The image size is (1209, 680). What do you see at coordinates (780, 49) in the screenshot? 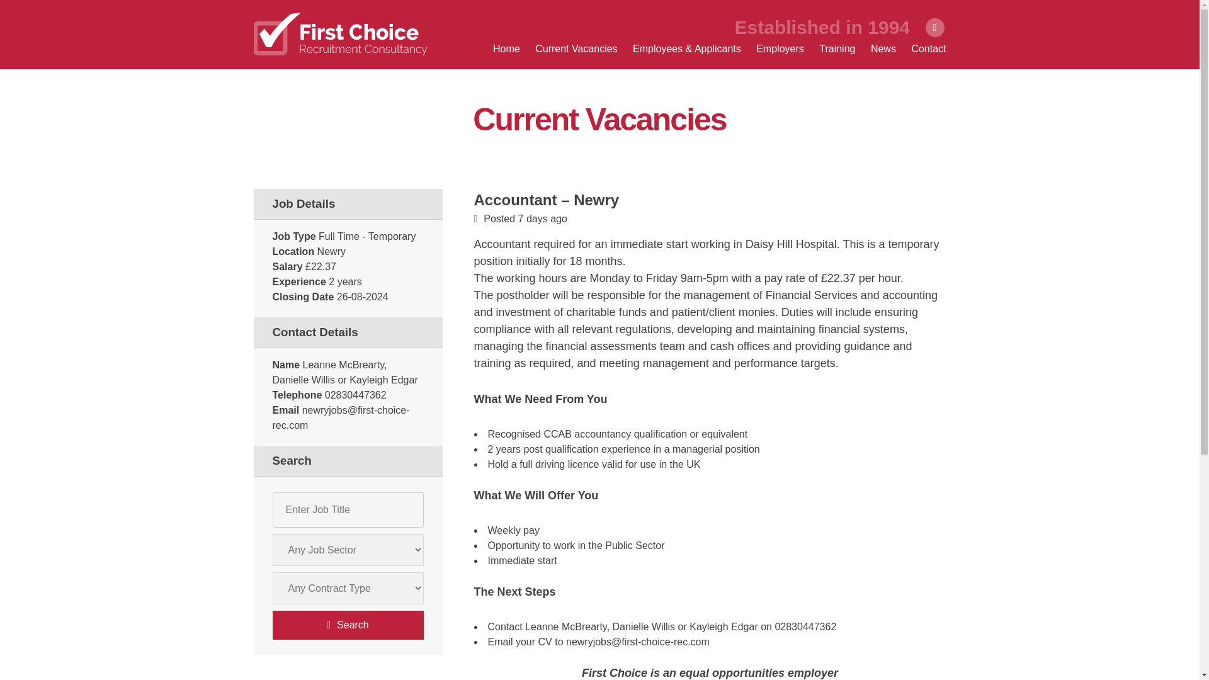
I see `Employers` at bounding box center [780, 49].